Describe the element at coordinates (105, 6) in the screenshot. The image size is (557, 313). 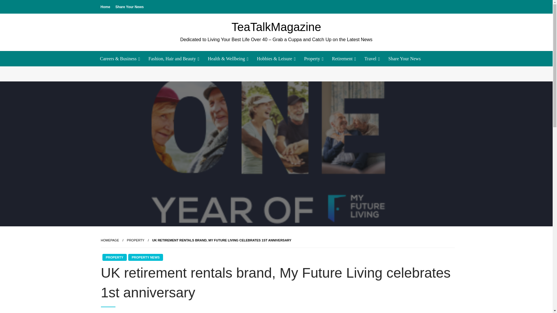
I see `Home` at that location.